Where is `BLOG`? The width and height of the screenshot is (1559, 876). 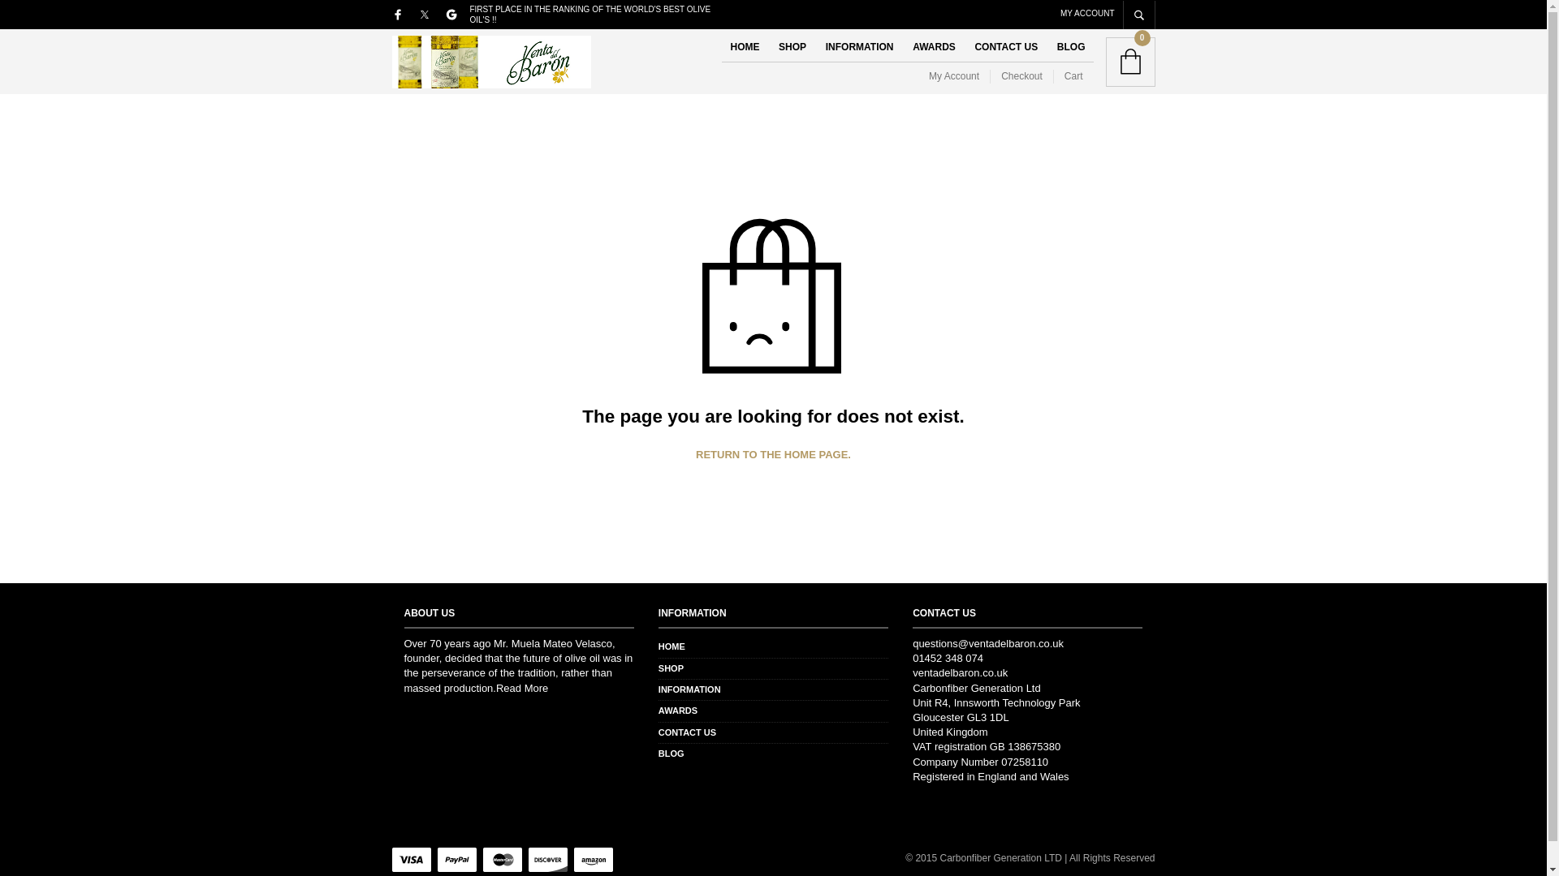 BLOG is located at coordinates (671, 754).